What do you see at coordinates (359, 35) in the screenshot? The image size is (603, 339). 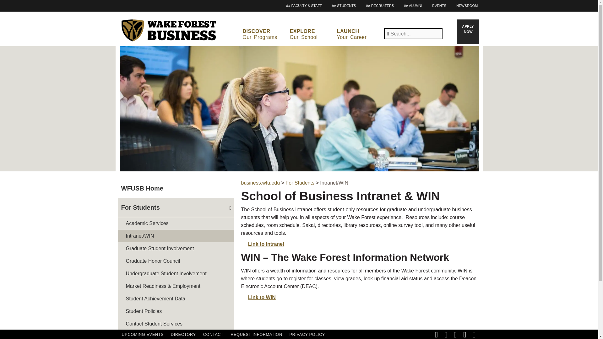 I see `for RECRUITERS` at bounding box center [359, 35].